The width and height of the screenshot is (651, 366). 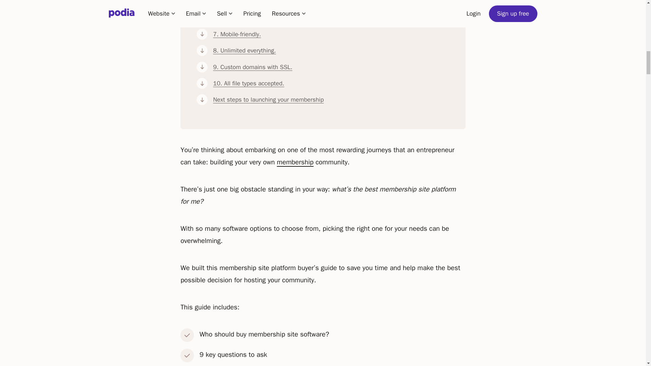 What do you see at coordinates (332, 67) in the screenshot?
I see `9. Custom domains with SSL.` at bounding box center [332, 67].